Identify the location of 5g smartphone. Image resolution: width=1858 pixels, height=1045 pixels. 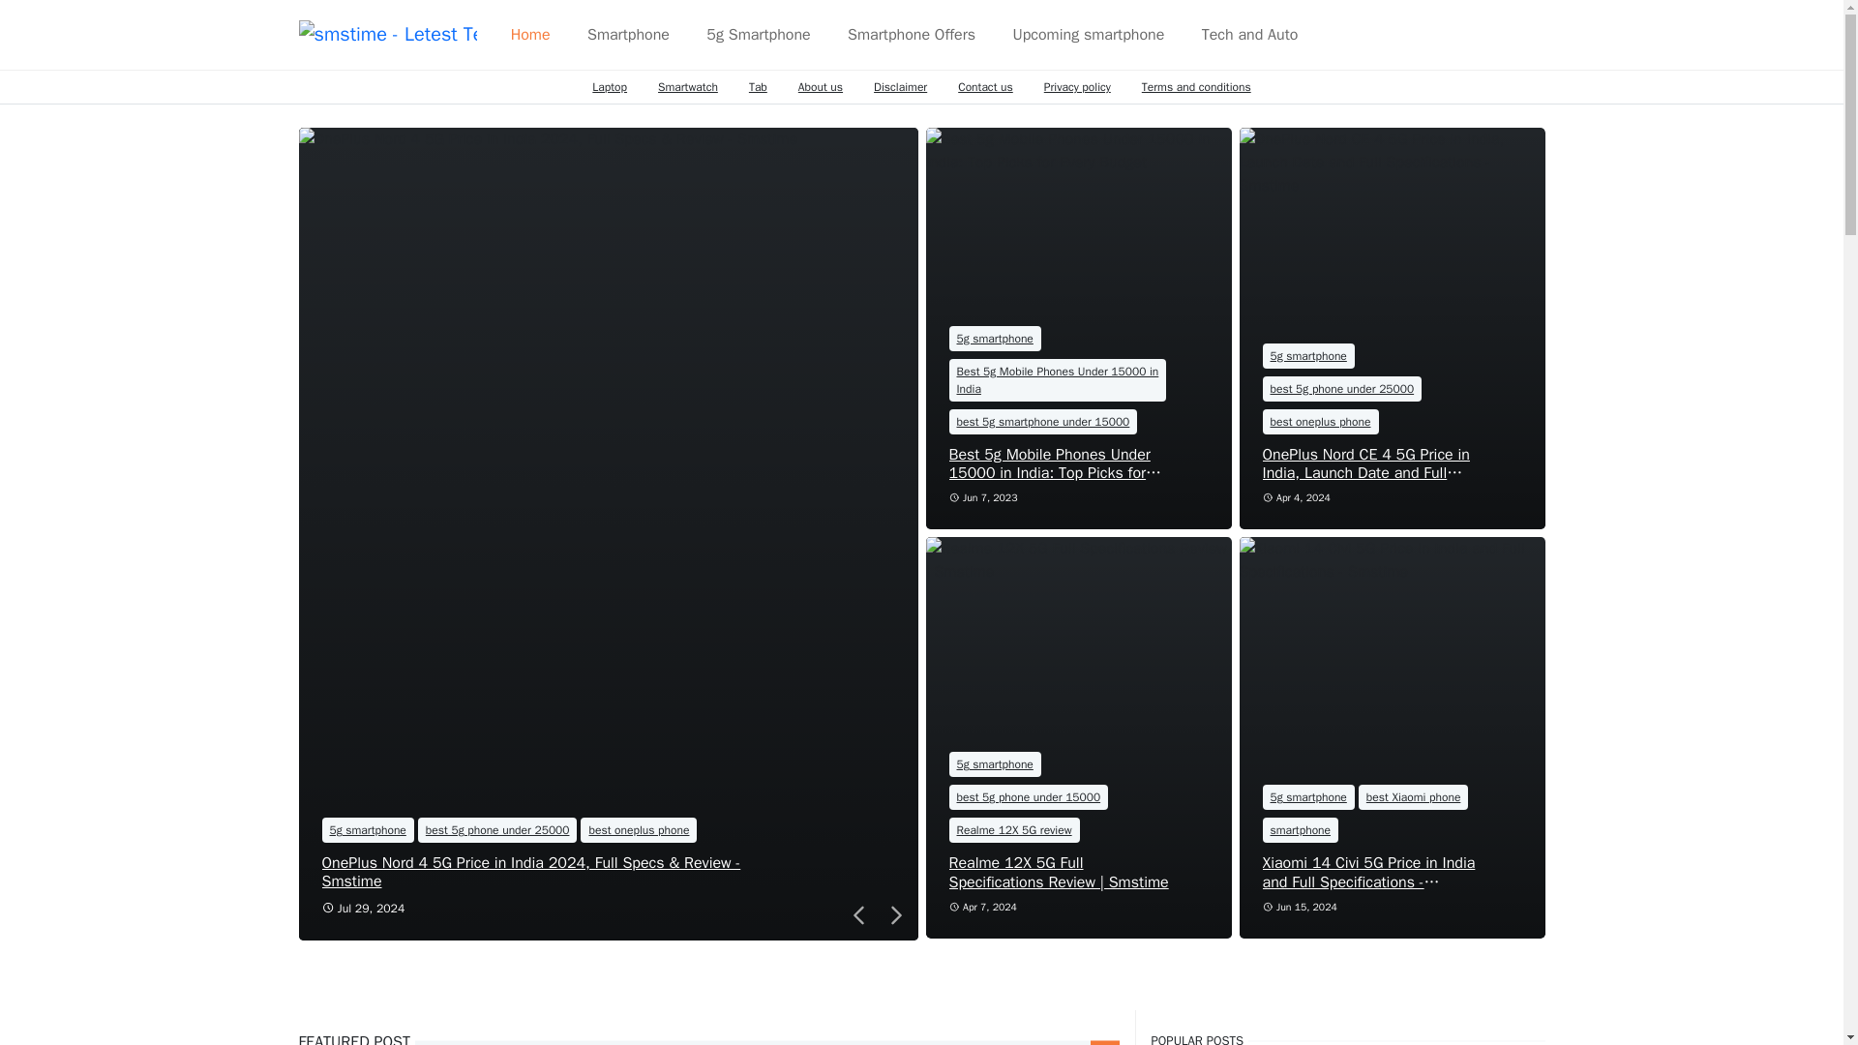
(994, 338).